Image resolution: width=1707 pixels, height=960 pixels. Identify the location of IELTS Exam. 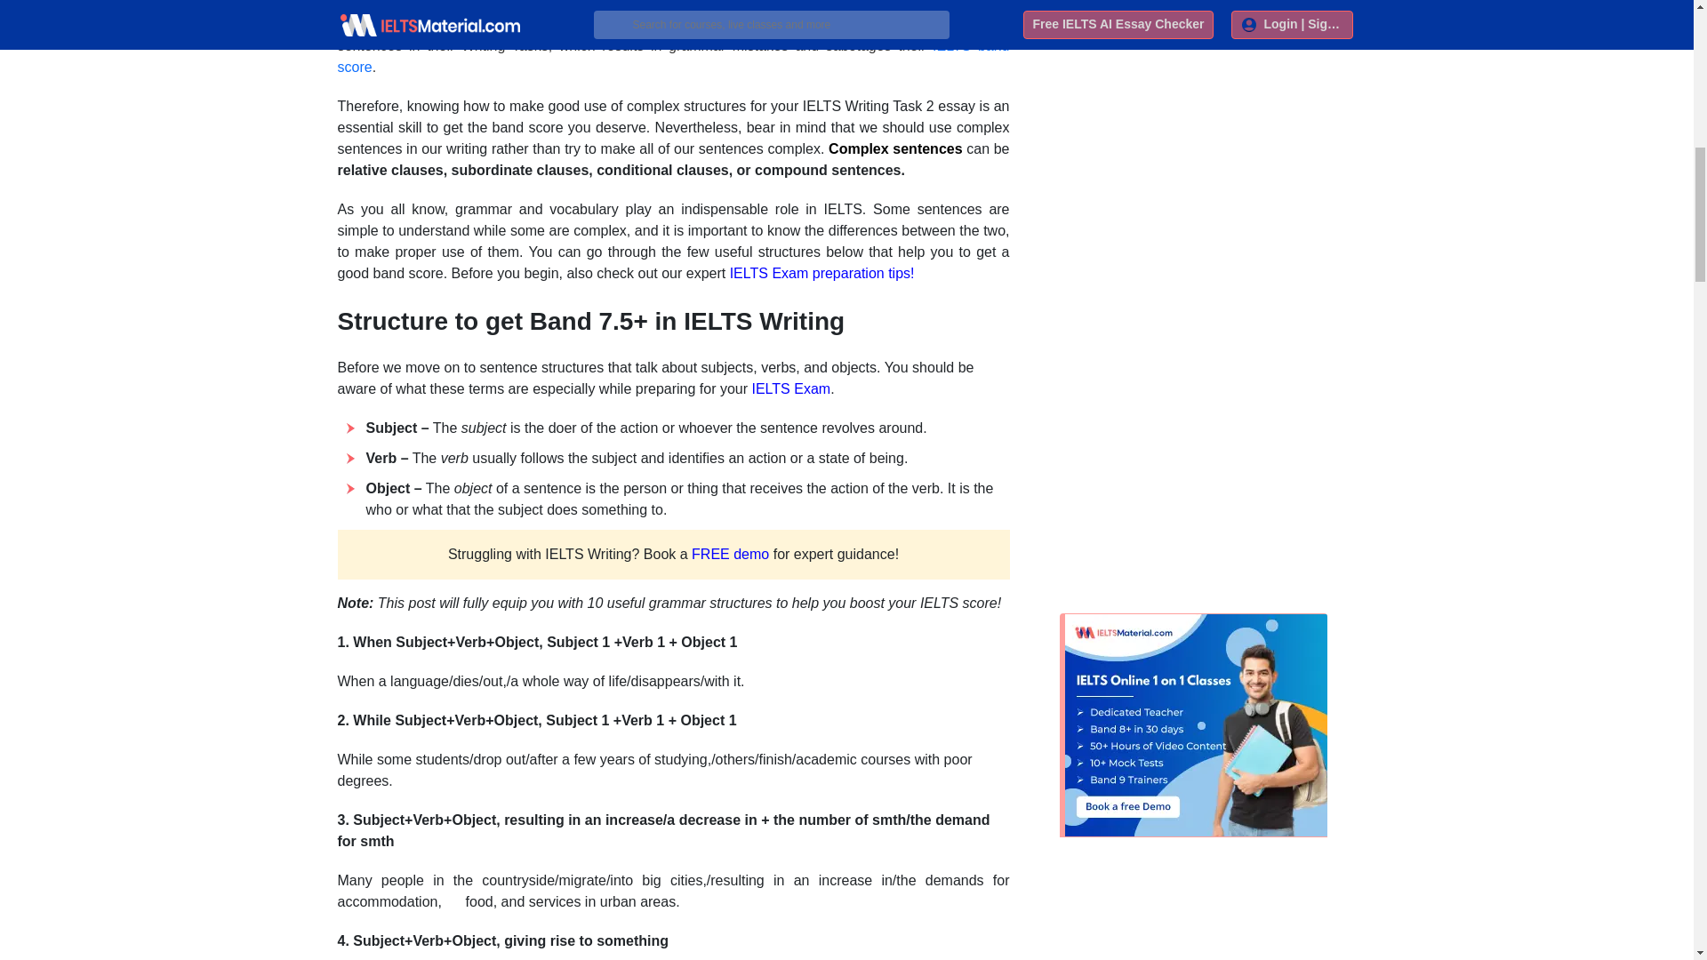
(791, 388).